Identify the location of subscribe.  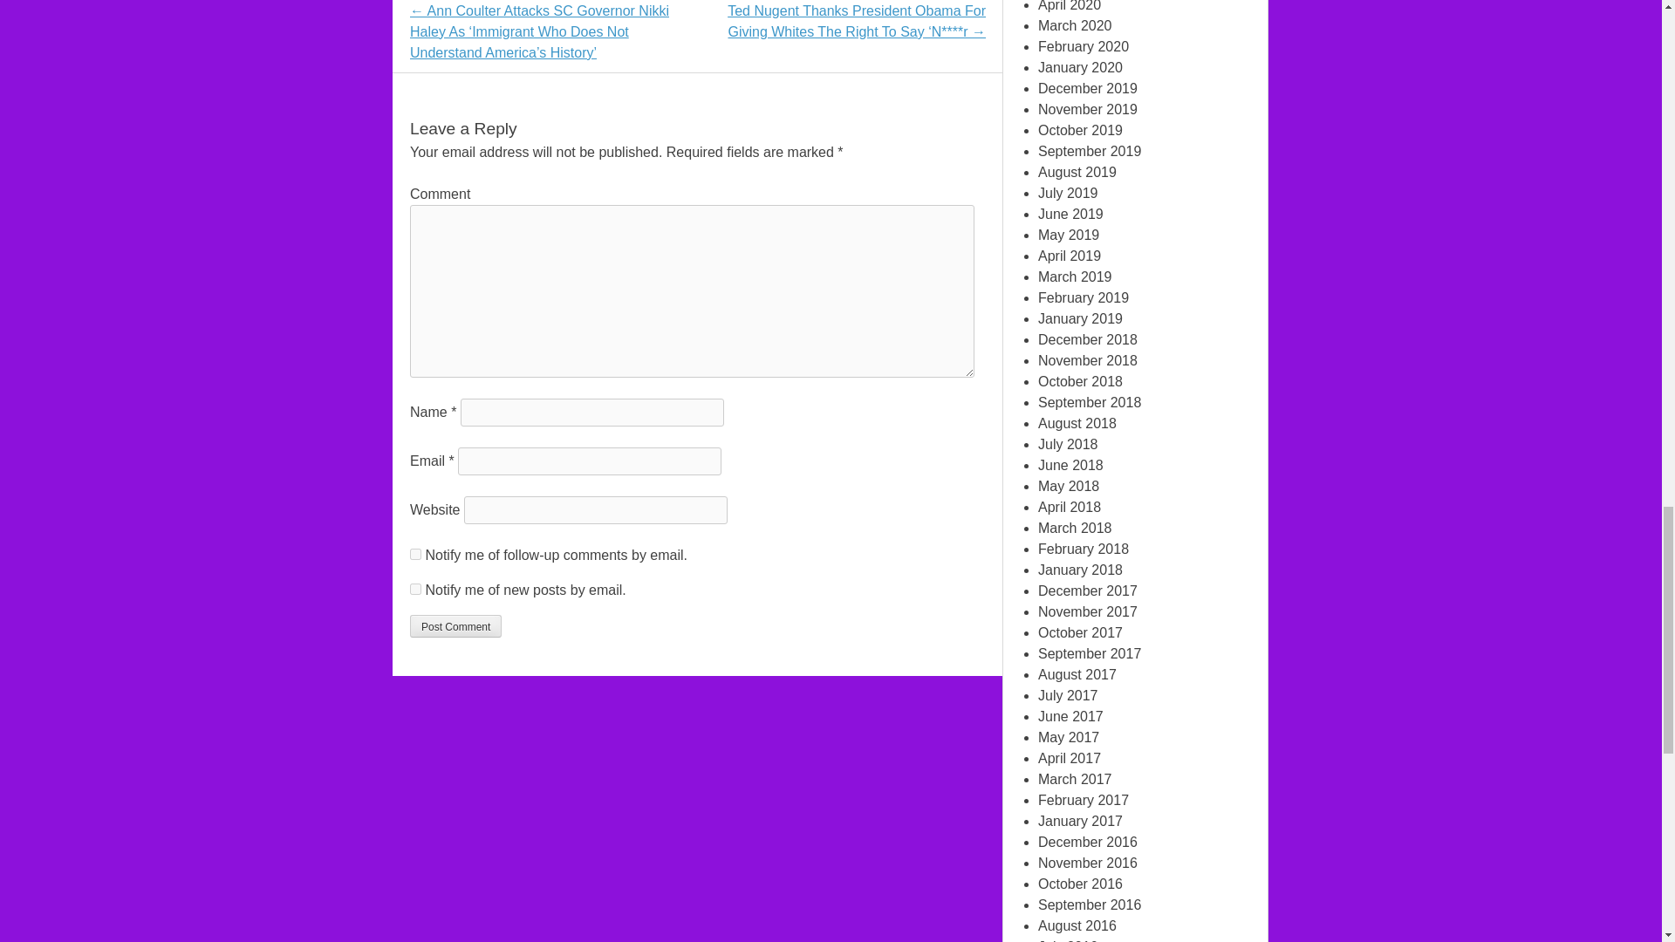
(415, 553).